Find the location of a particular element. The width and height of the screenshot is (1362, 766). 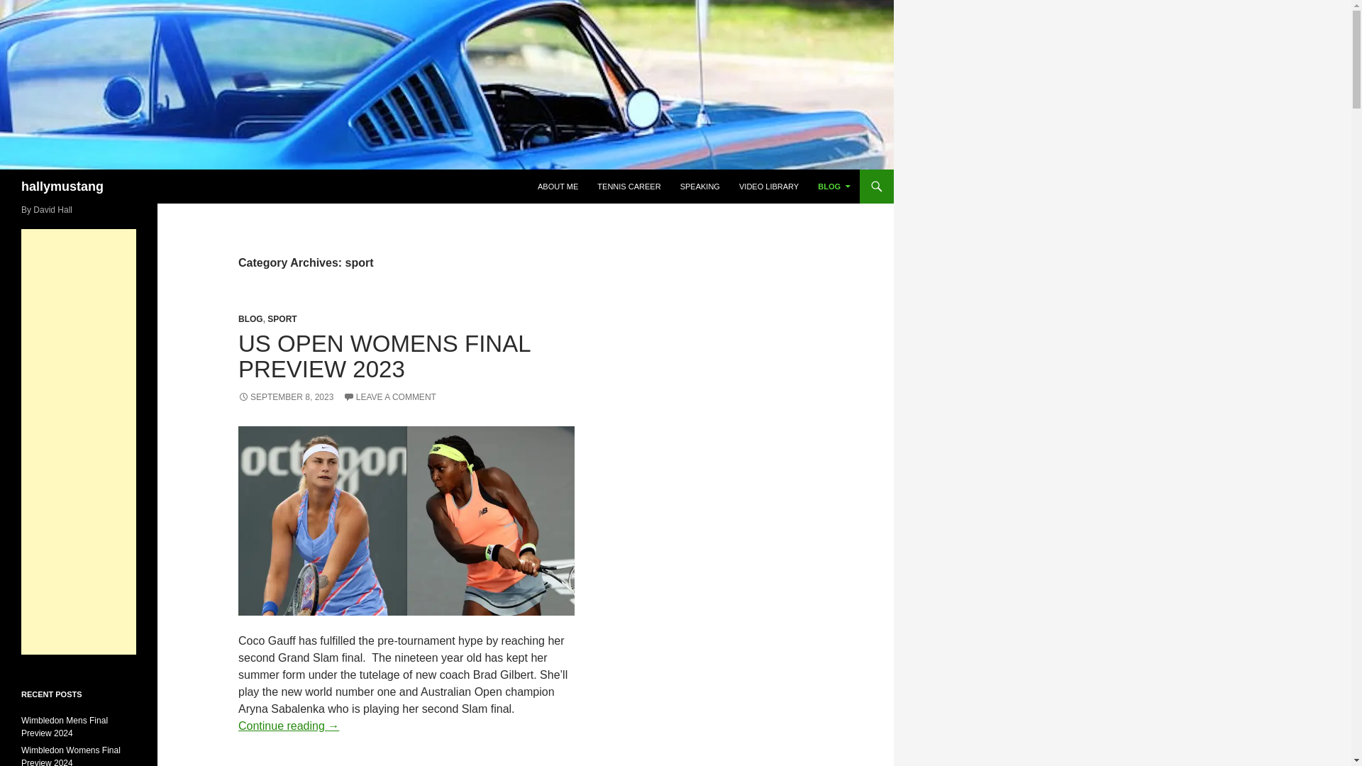

US OPEN WOMENS FINAL PREVIEW 2023 is located at coordinates (384, 356).